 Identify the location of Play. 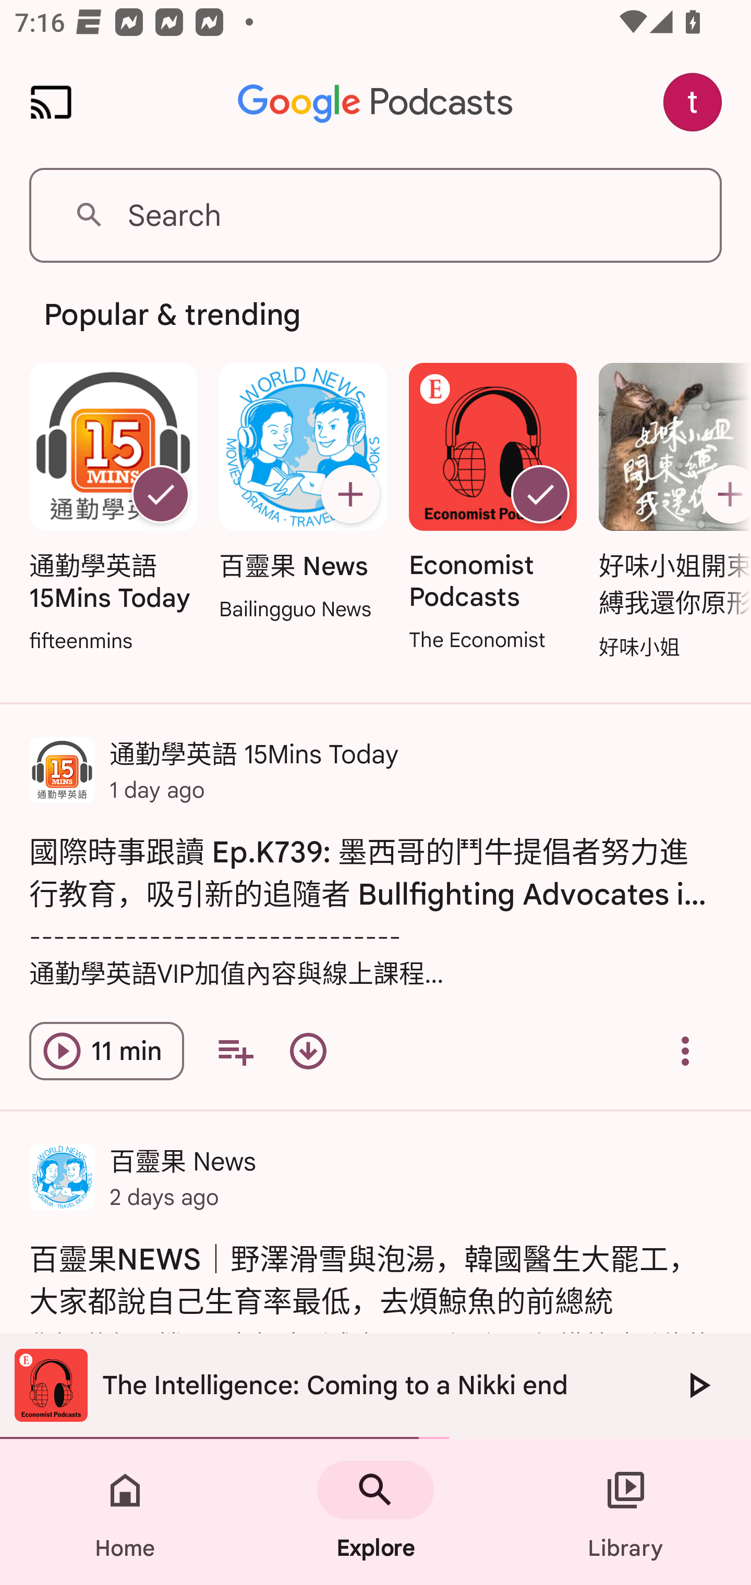
(698, 1385).